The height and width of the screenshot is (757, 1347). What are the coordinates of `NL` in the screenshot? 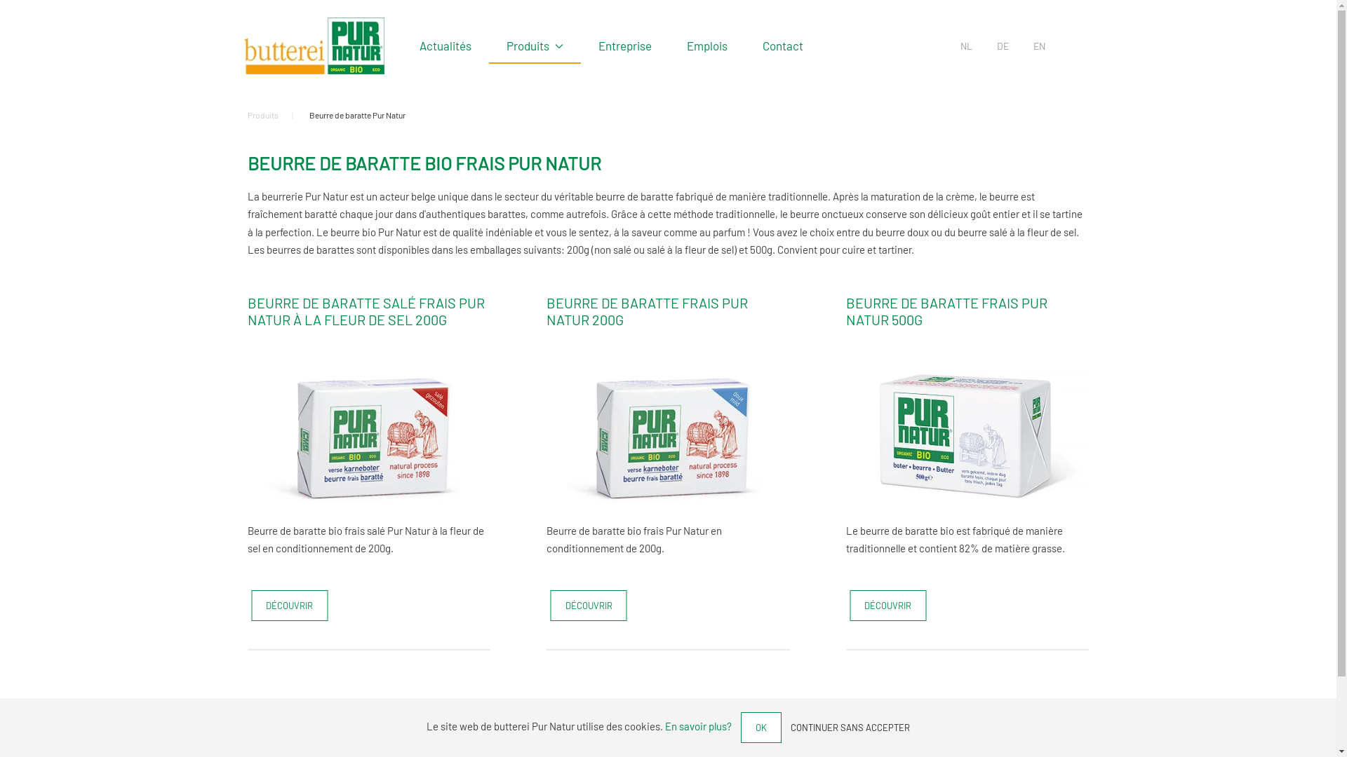 It's located at (967, 46).